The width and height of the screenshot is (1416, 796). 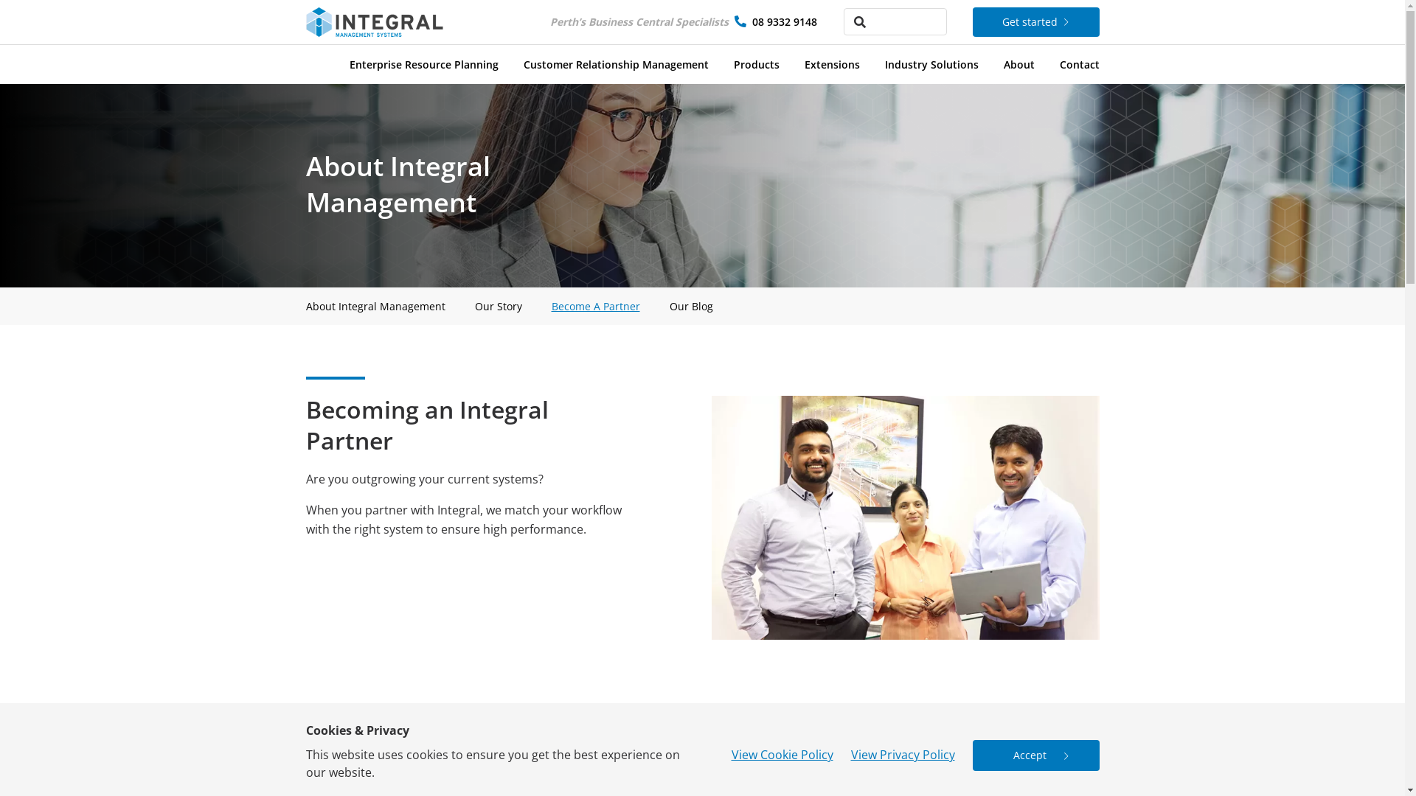 I want to click on Industry Solutions, so click(x=932, y=62).